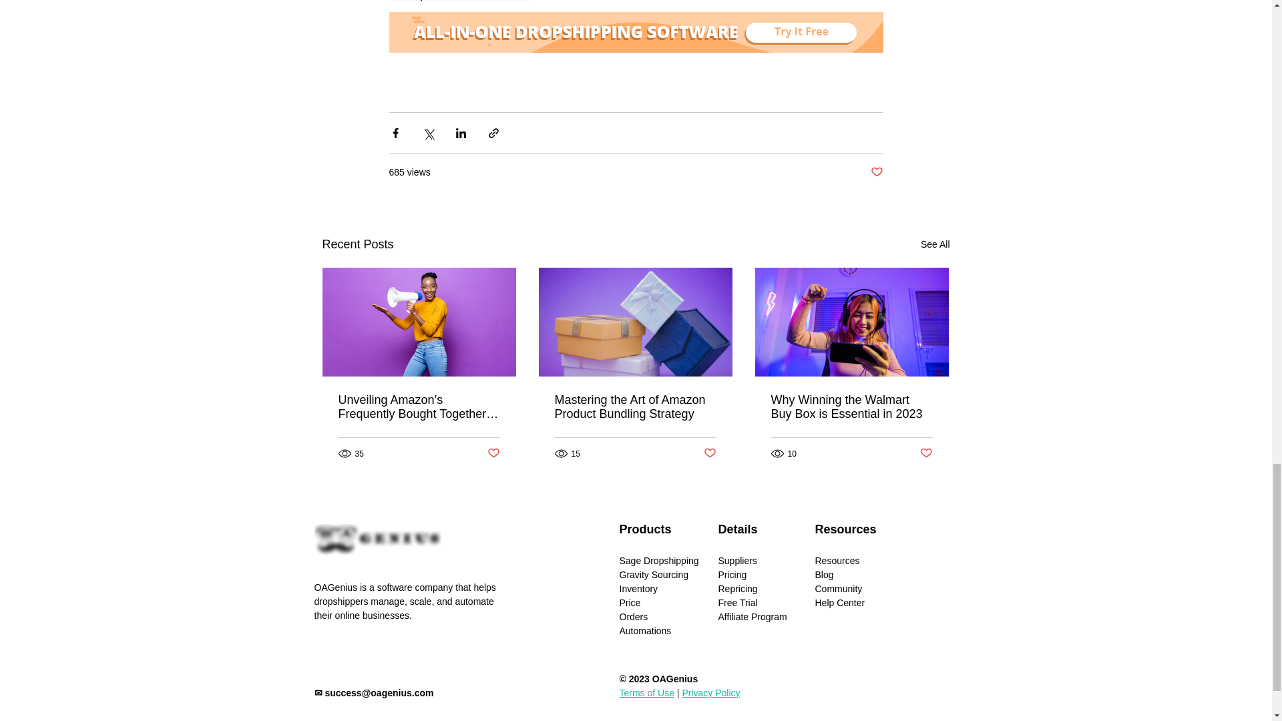 This screenshot has width=1282, height=721. Describe the element at coordinates (658, 560) in the screenshot. I see `Sage Dropshipping` at that location.